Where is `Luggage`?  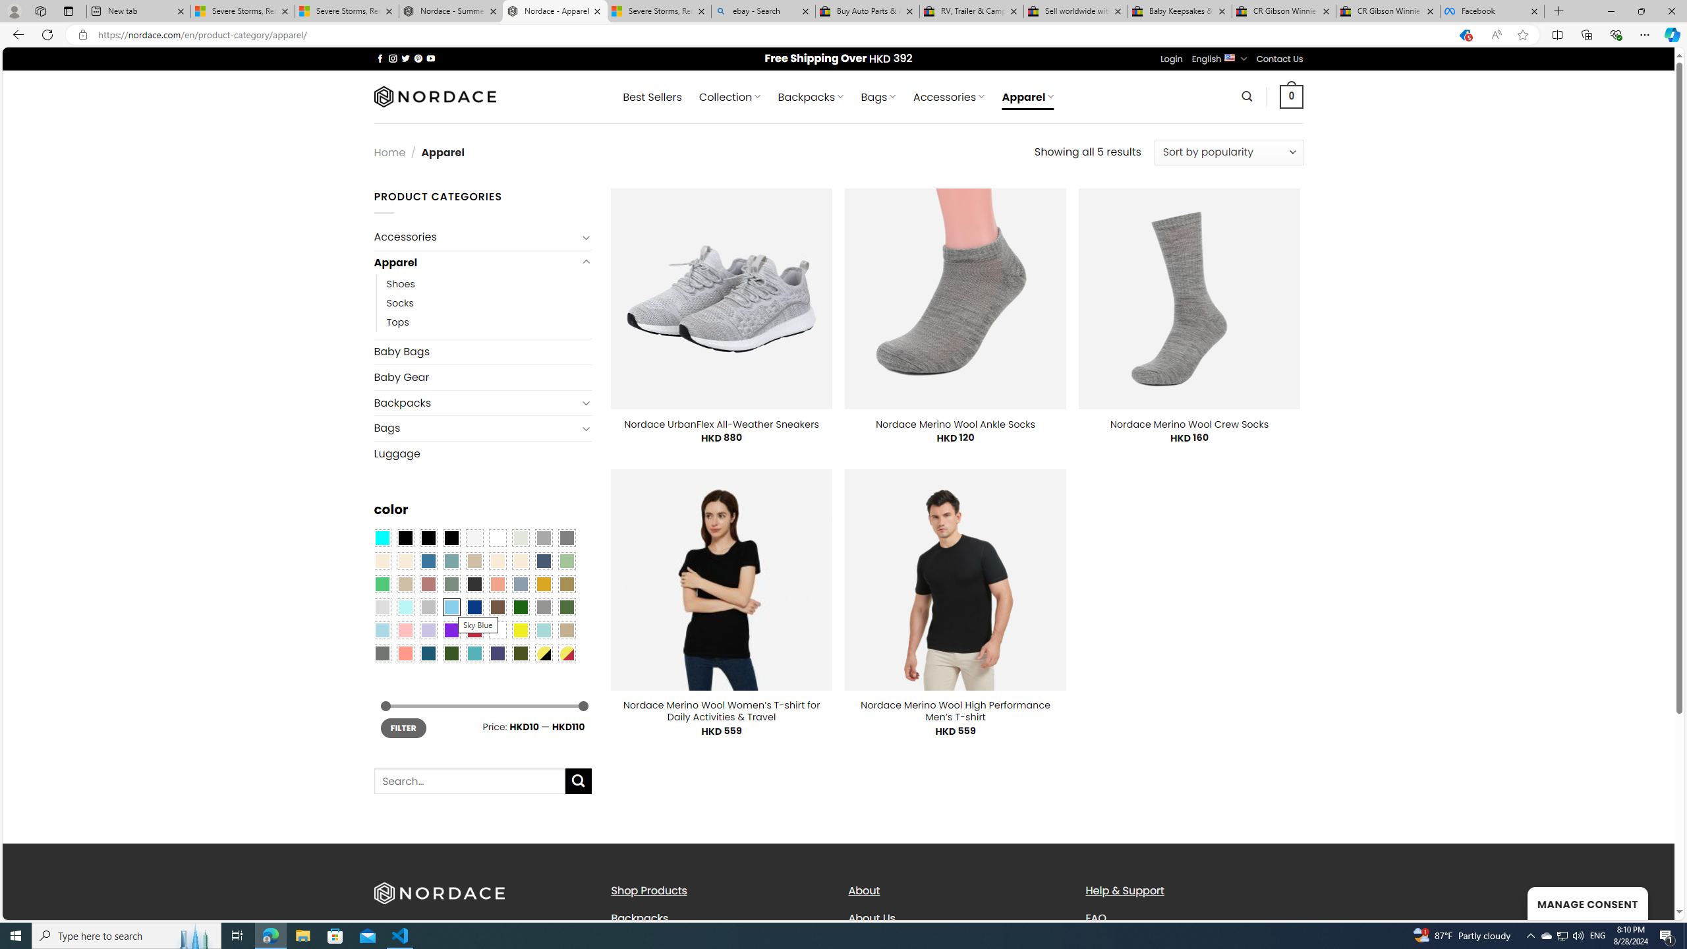
Luggage is located at coordinates (482, 453).